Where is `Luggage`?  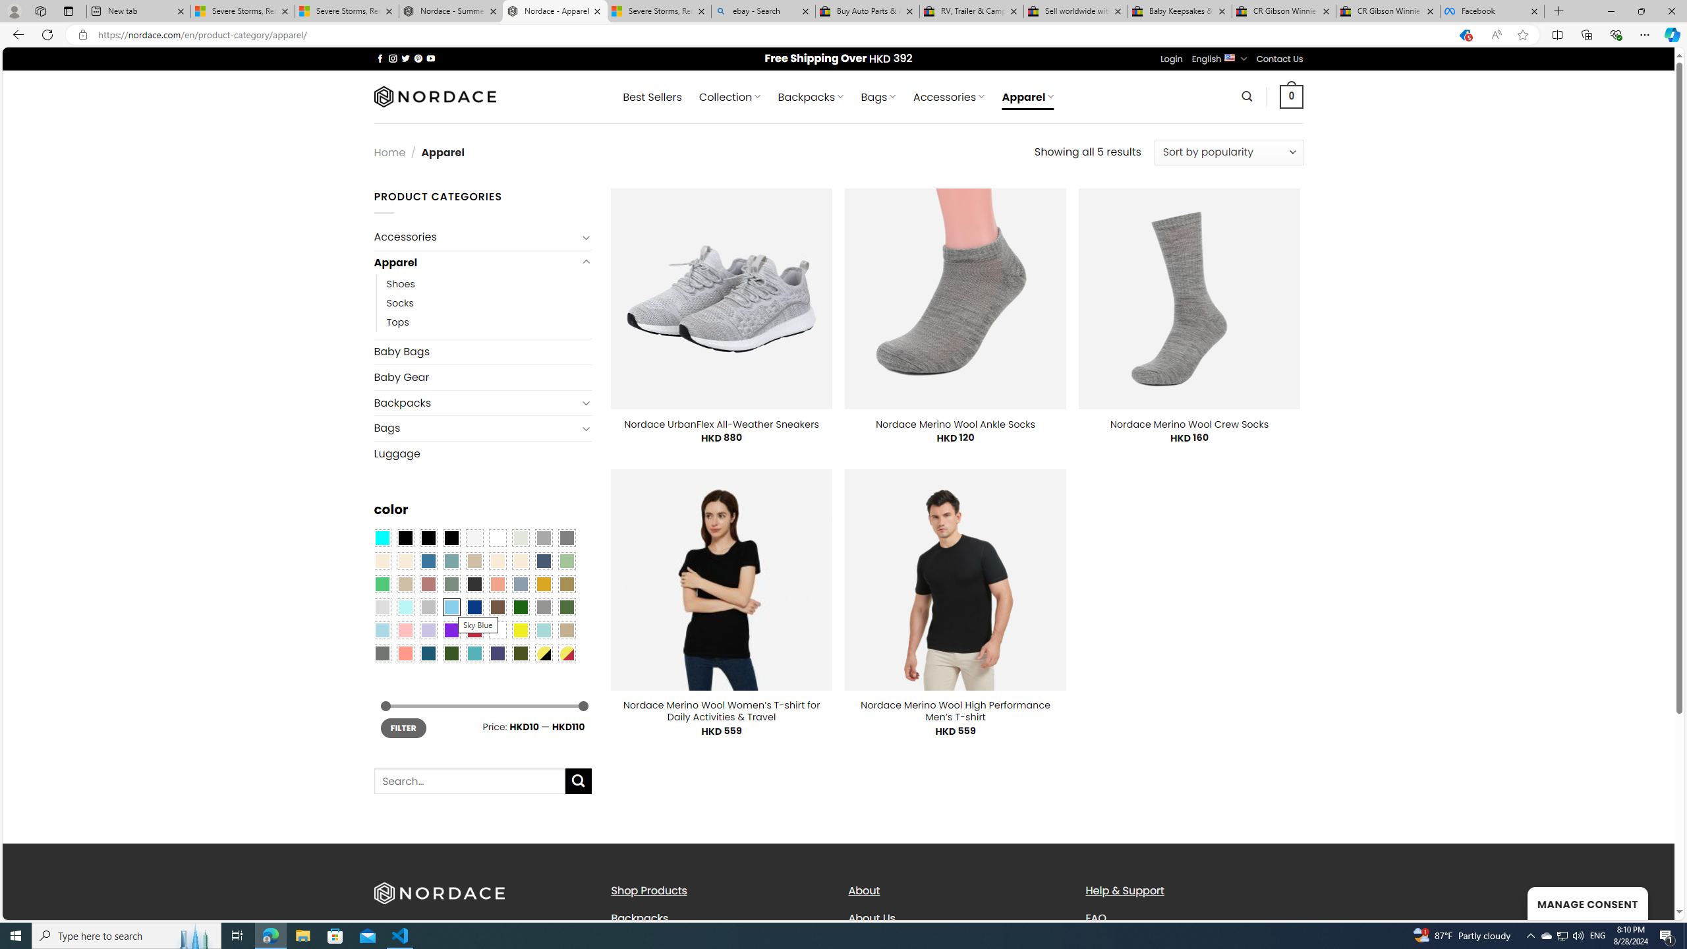
Luggage is located at coordinates (482, 453).